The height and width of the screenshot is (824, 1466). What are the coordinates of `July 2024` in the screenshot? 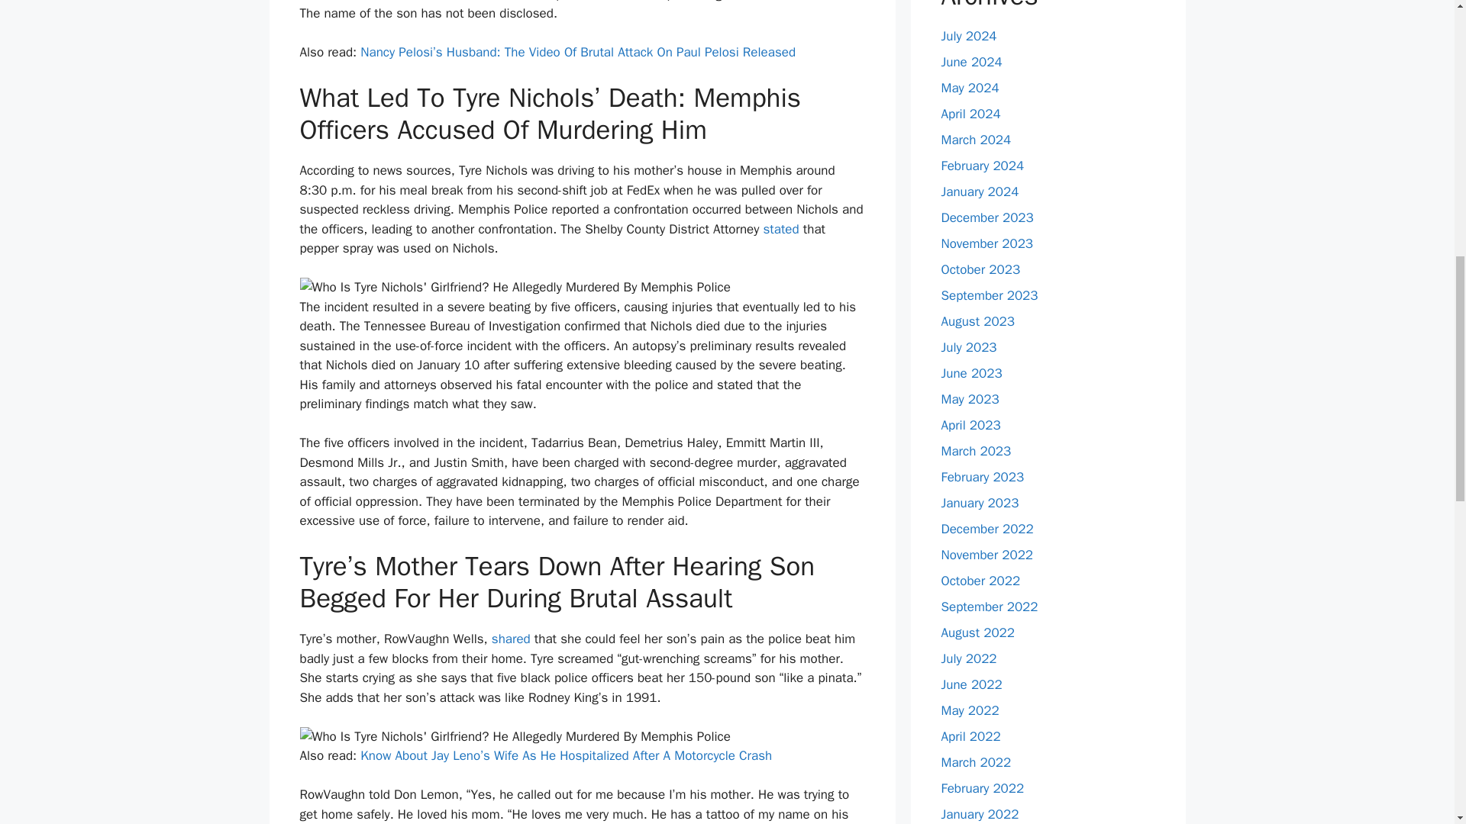 It's located at (968, 36).